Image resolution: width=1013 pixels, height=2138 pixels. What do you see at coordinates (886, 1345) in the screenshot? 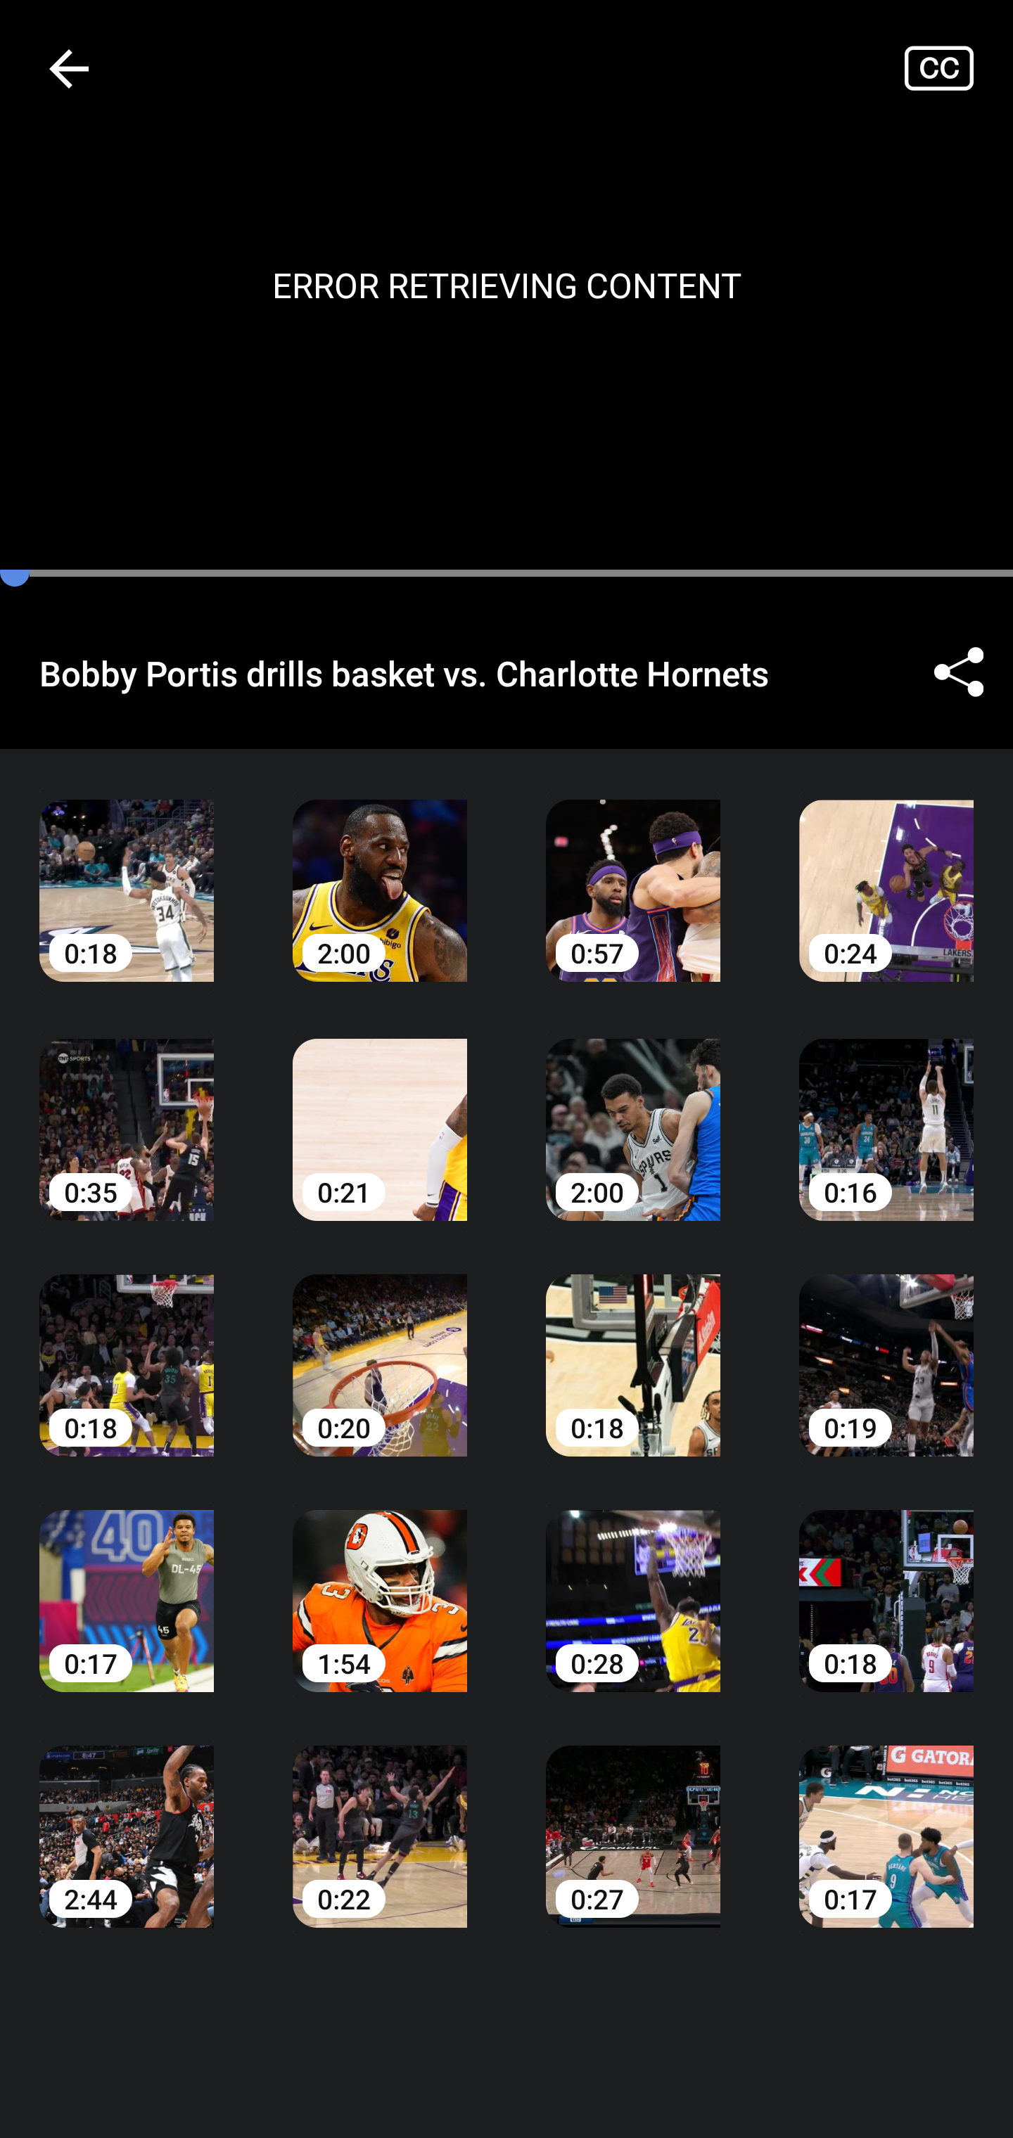
I see `0:19` at bounding box center [886, 1345].